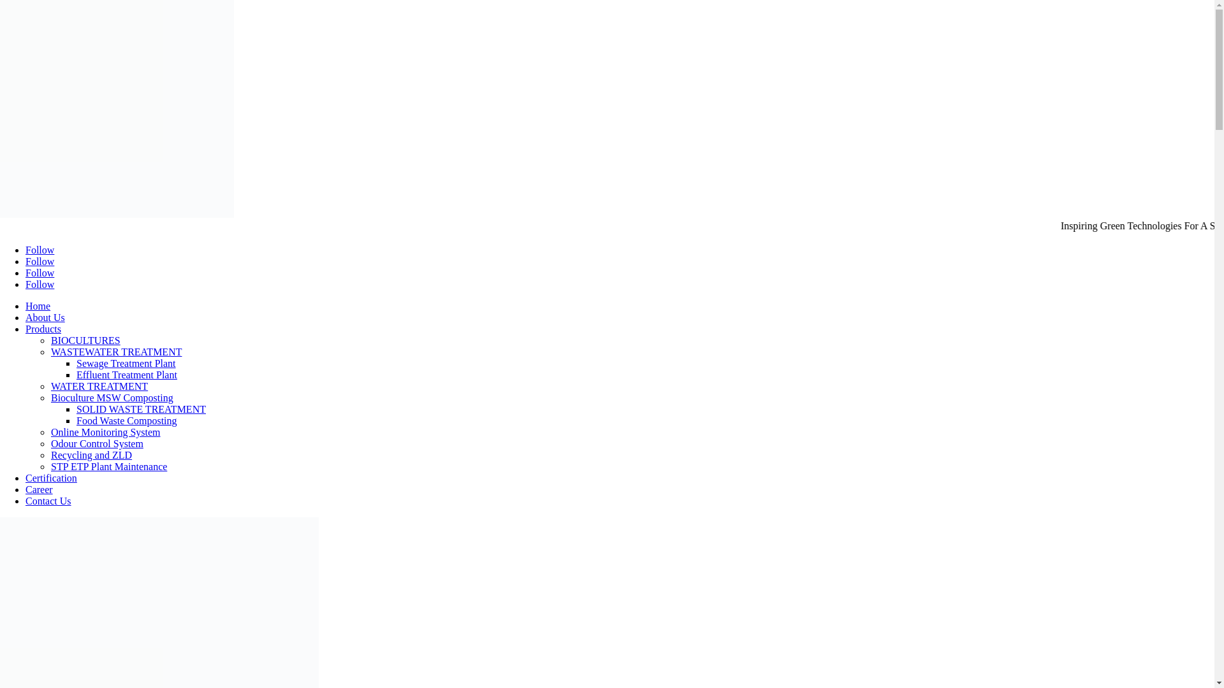 The height and width of the screenshot is (688, 1224). Describe the element at coordinates (40, 273) in the screenshot. I see `Follow` at that location.